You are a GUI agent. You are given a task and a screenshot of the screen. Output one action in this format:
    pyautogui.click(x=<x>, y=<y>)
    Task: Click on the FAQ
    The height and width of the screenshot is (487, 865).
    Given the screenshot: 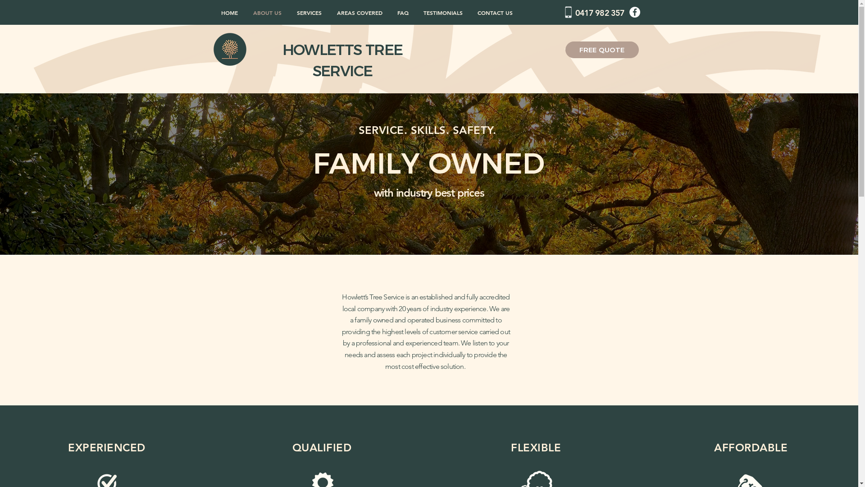 What is the action you would take?
    pyautogui.click(x=403, y=13)
    